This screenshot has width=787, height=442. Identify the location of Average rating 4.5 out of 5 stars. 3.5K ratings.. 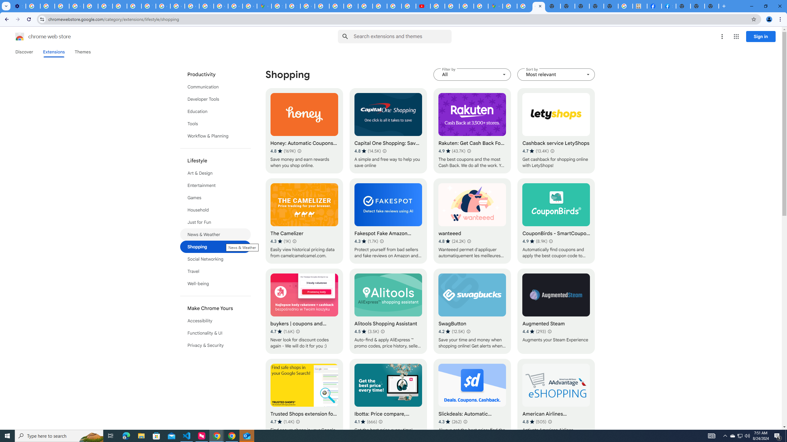
(366, 331).